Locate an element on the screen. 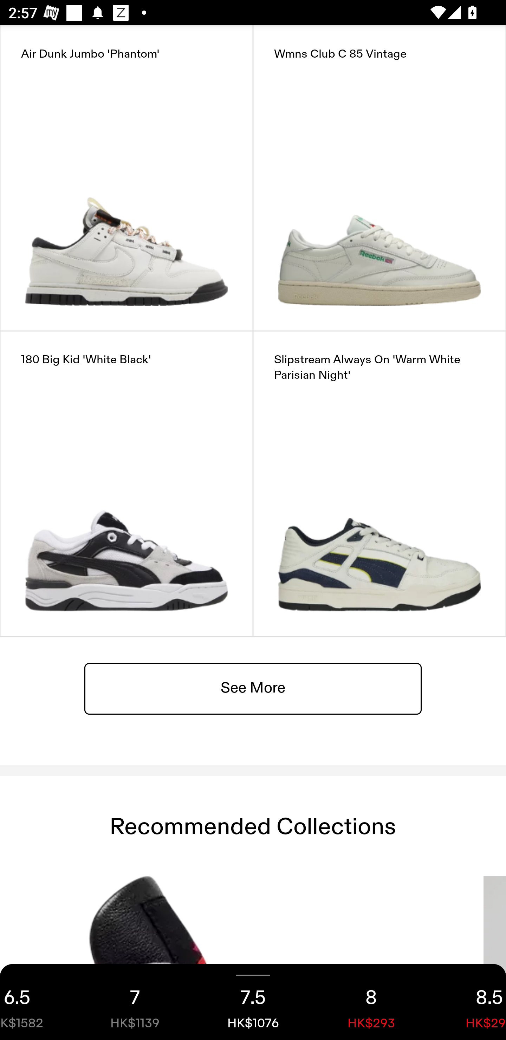  8 HK$293 is located at coordinates (371, 1002).